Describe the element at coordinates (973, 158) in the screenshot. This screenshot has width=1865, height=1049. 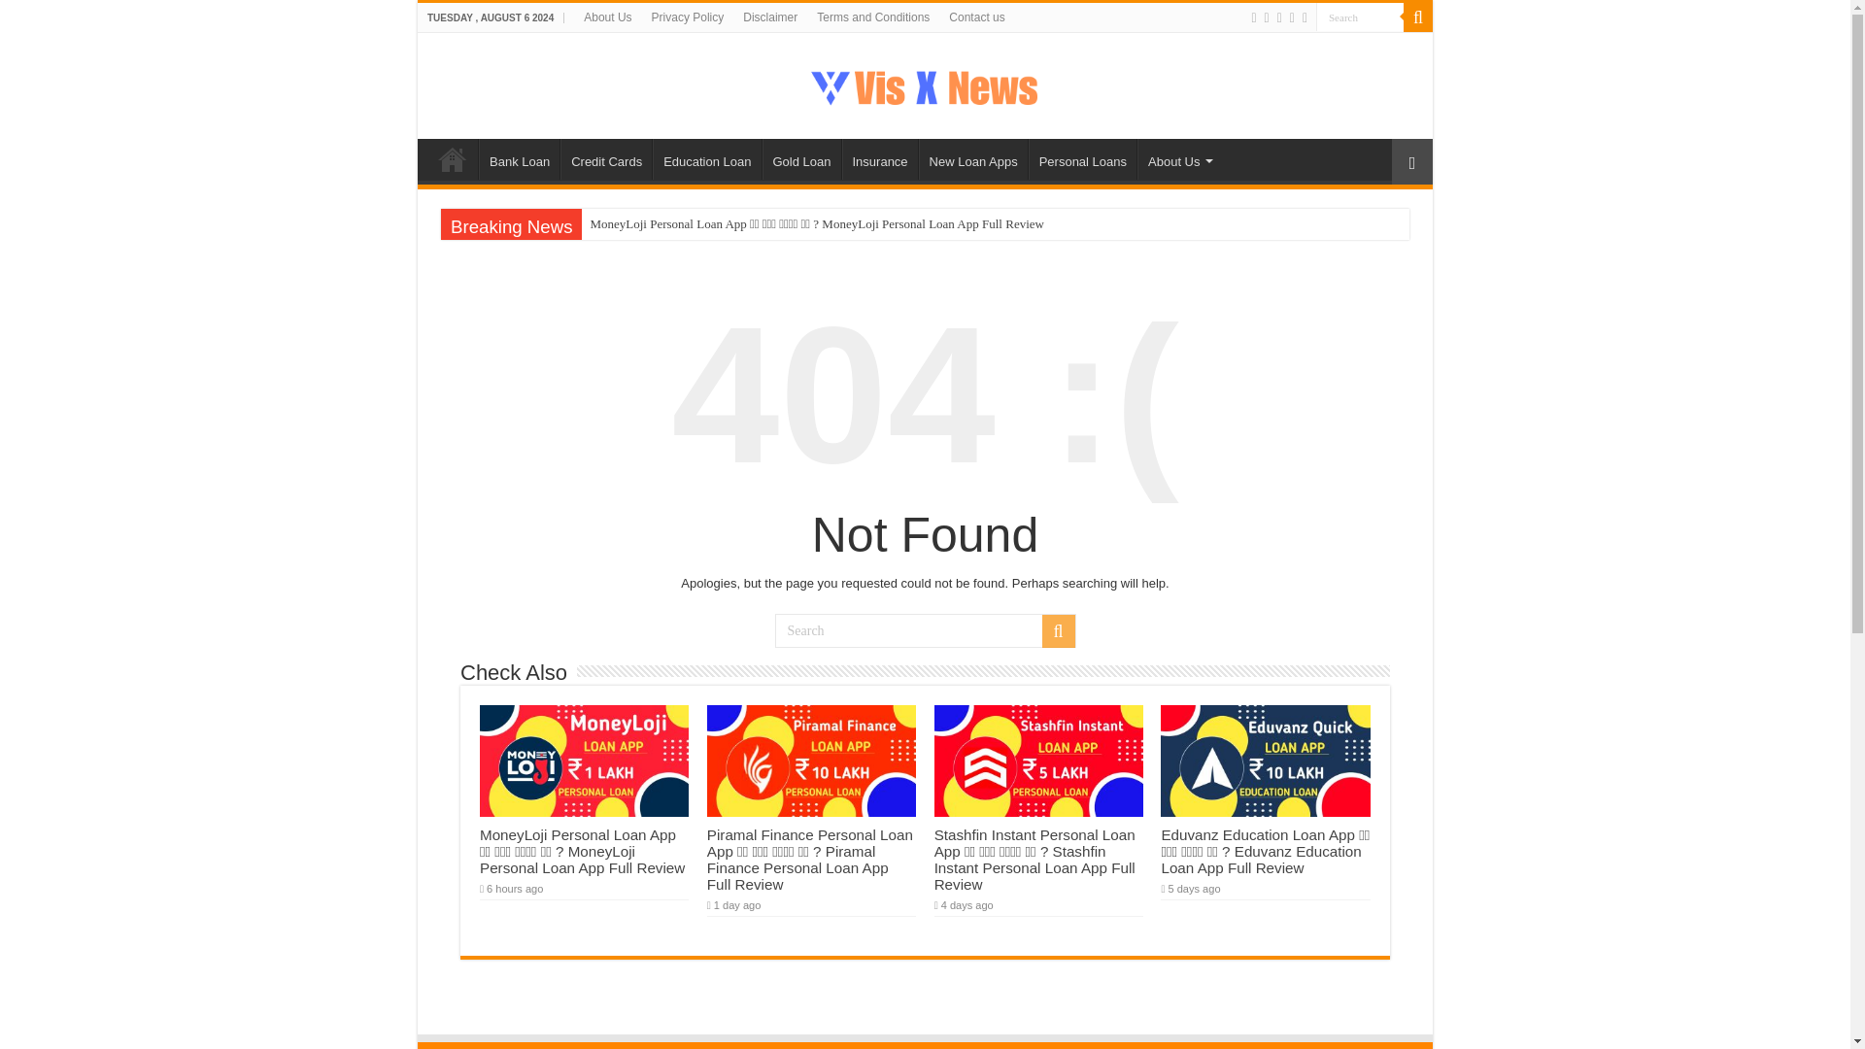
I see `New Loan Apps` at that location.